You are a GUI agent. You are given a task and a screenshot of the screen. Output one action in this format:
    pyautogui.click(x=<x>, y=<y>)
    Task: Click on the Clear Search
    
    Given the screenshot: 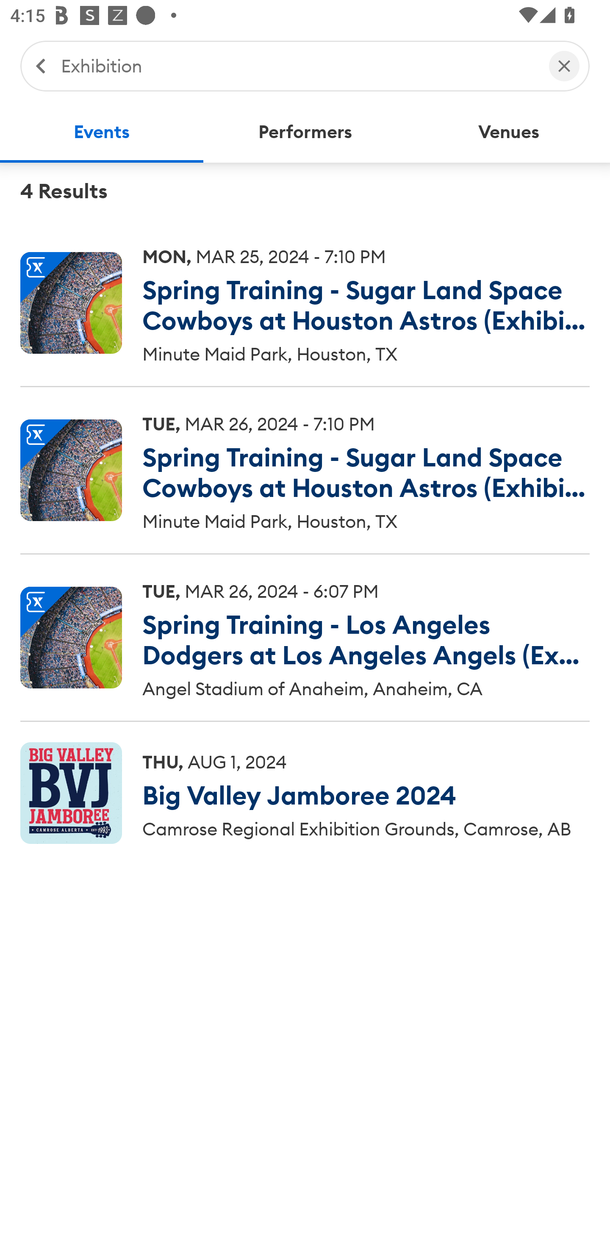 What is the action you would take?
    pyautogui.click(x=564, y=65)
    